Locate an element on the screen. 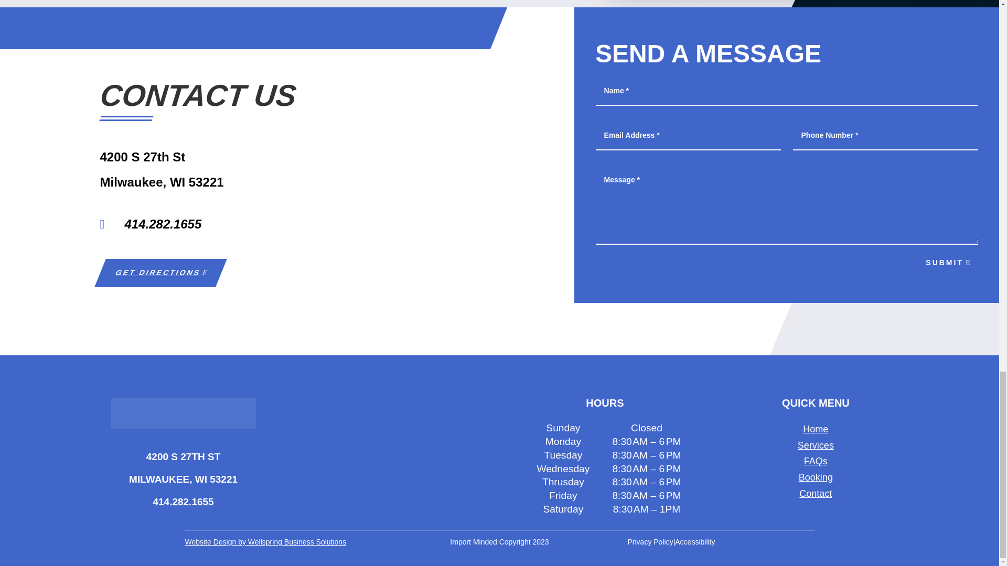 This screenshot has width=1007, height=566. 414.282.1655 is located at coordinates (183, 502).